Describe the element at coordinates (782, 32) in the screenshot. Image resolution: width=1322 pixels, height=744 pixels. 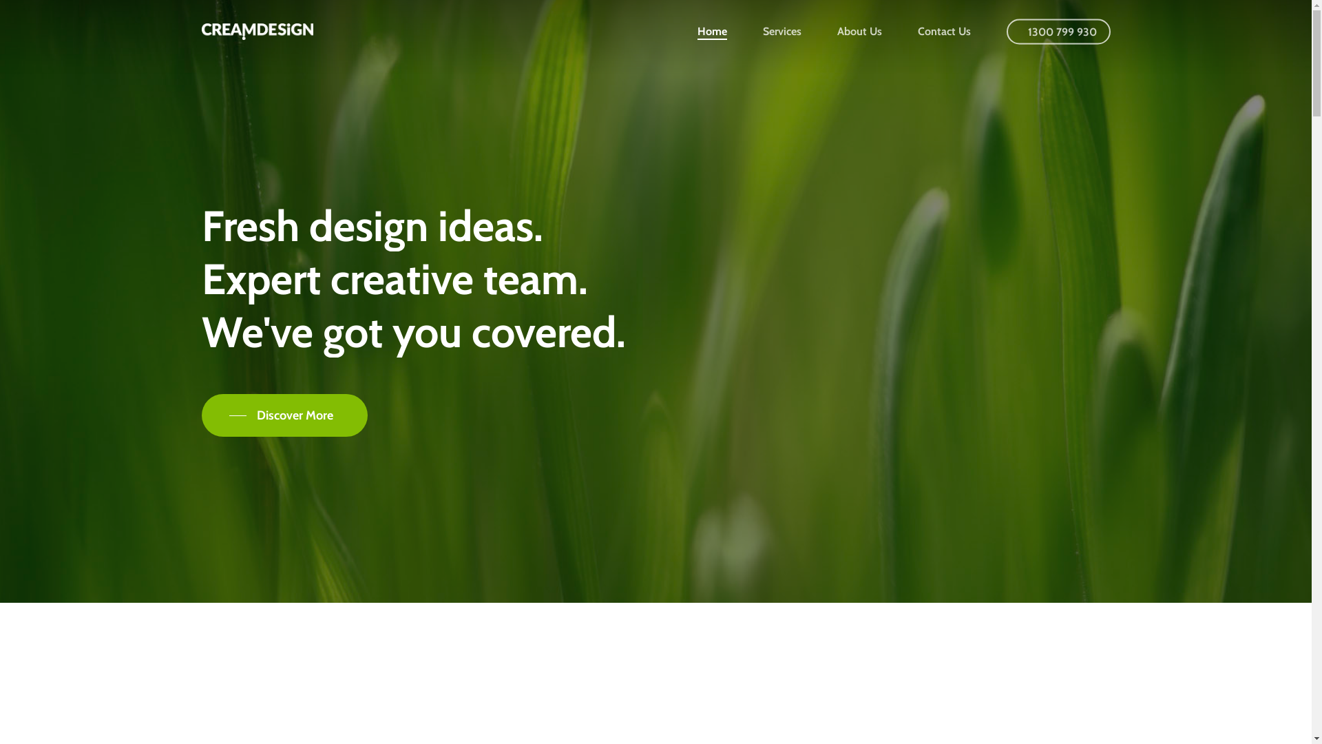
I see `Services` at that location.